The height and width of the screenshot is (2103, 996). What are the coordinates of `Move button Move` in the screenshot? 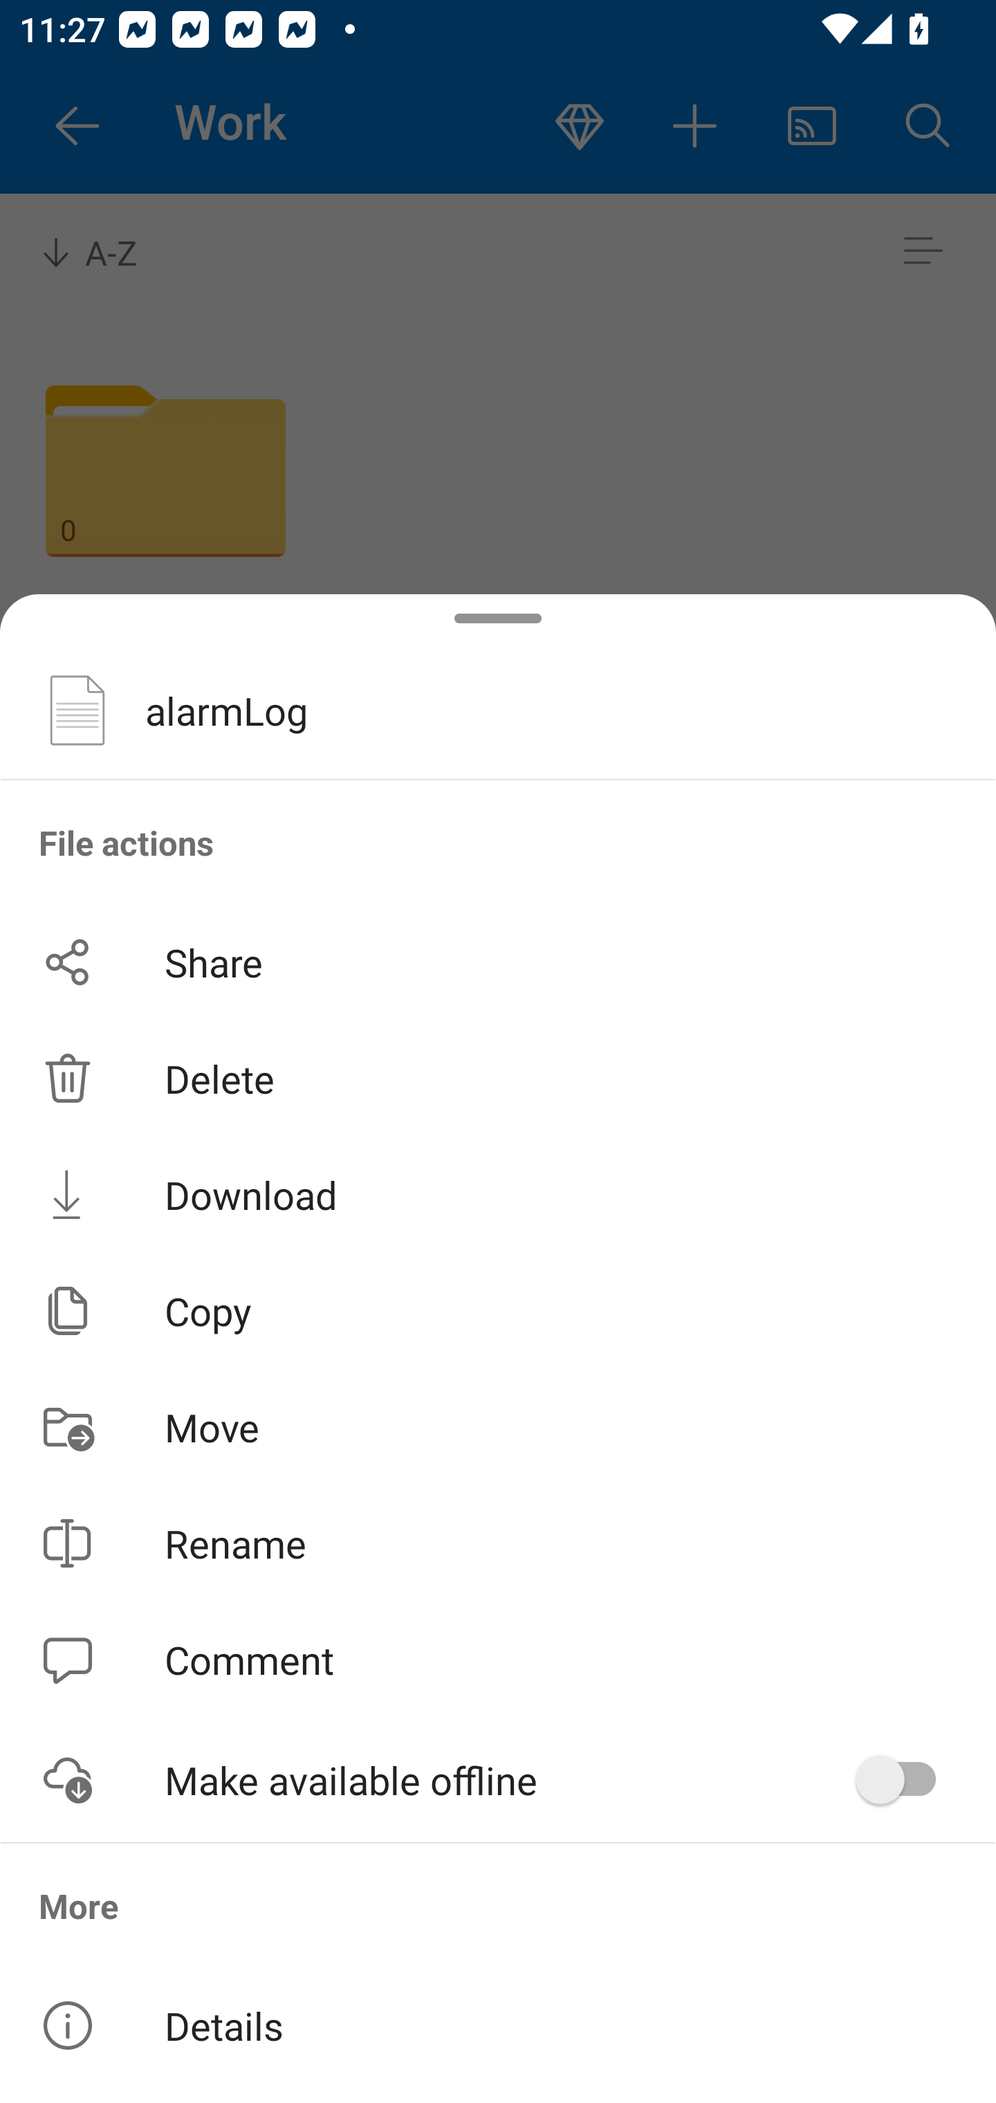 It's located at (498, 1426).